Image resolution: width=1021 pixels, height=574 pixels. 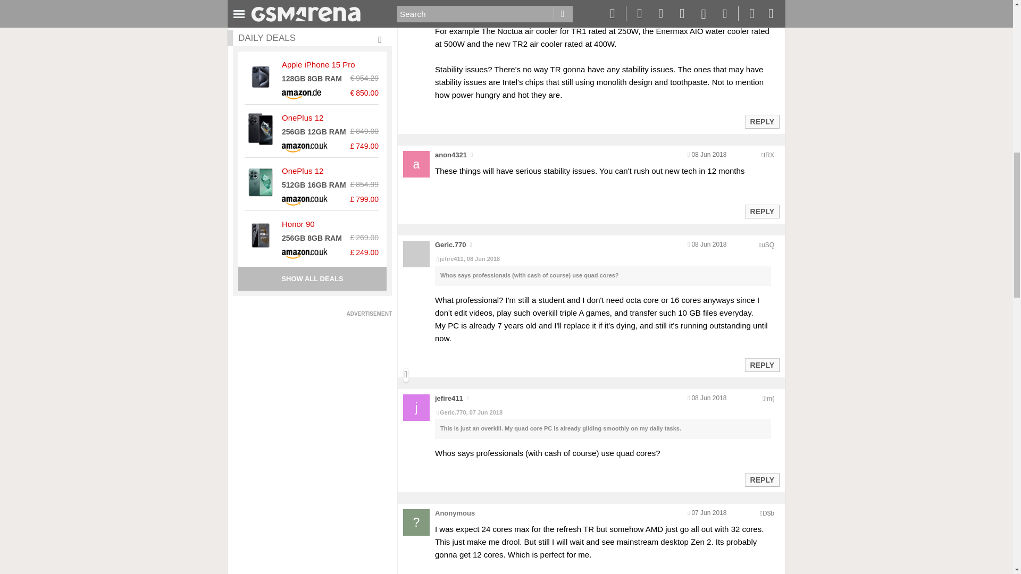 What do you see at coordinates (761, 121) in the screenshot?
I see `REPLY` at bounding box center [761, 121].